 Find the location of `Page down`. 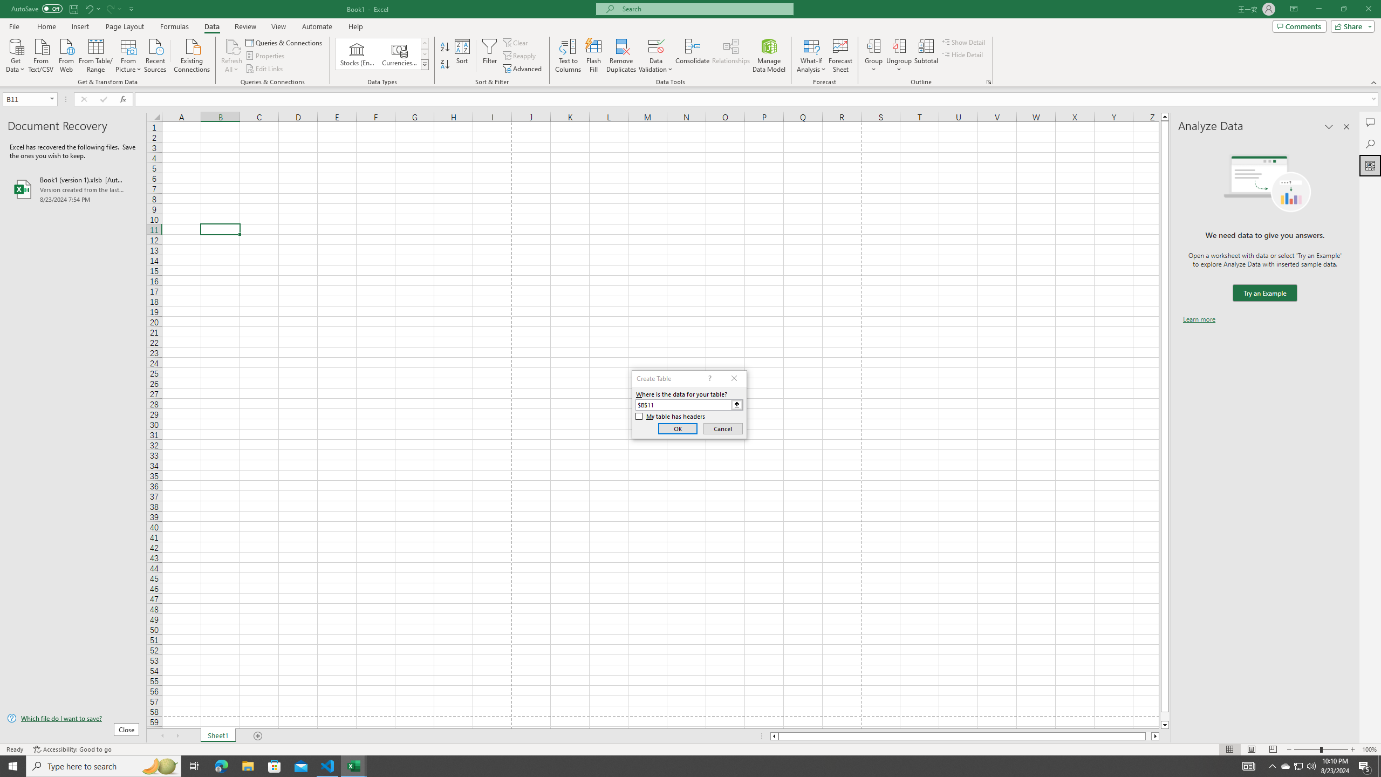

Page down is located at coordinates (1165, 717).